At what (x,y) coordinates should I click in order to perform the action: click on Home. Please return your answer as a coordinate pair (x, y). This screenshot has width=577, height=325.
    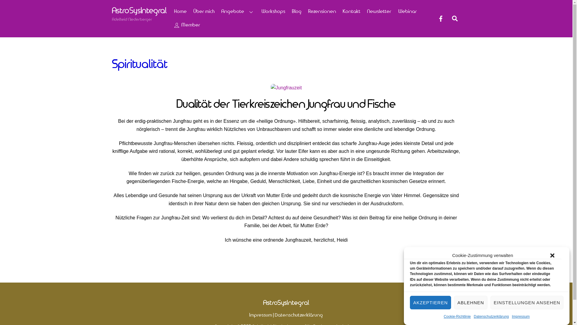
    Looking at the image, I should click on (180, 12).